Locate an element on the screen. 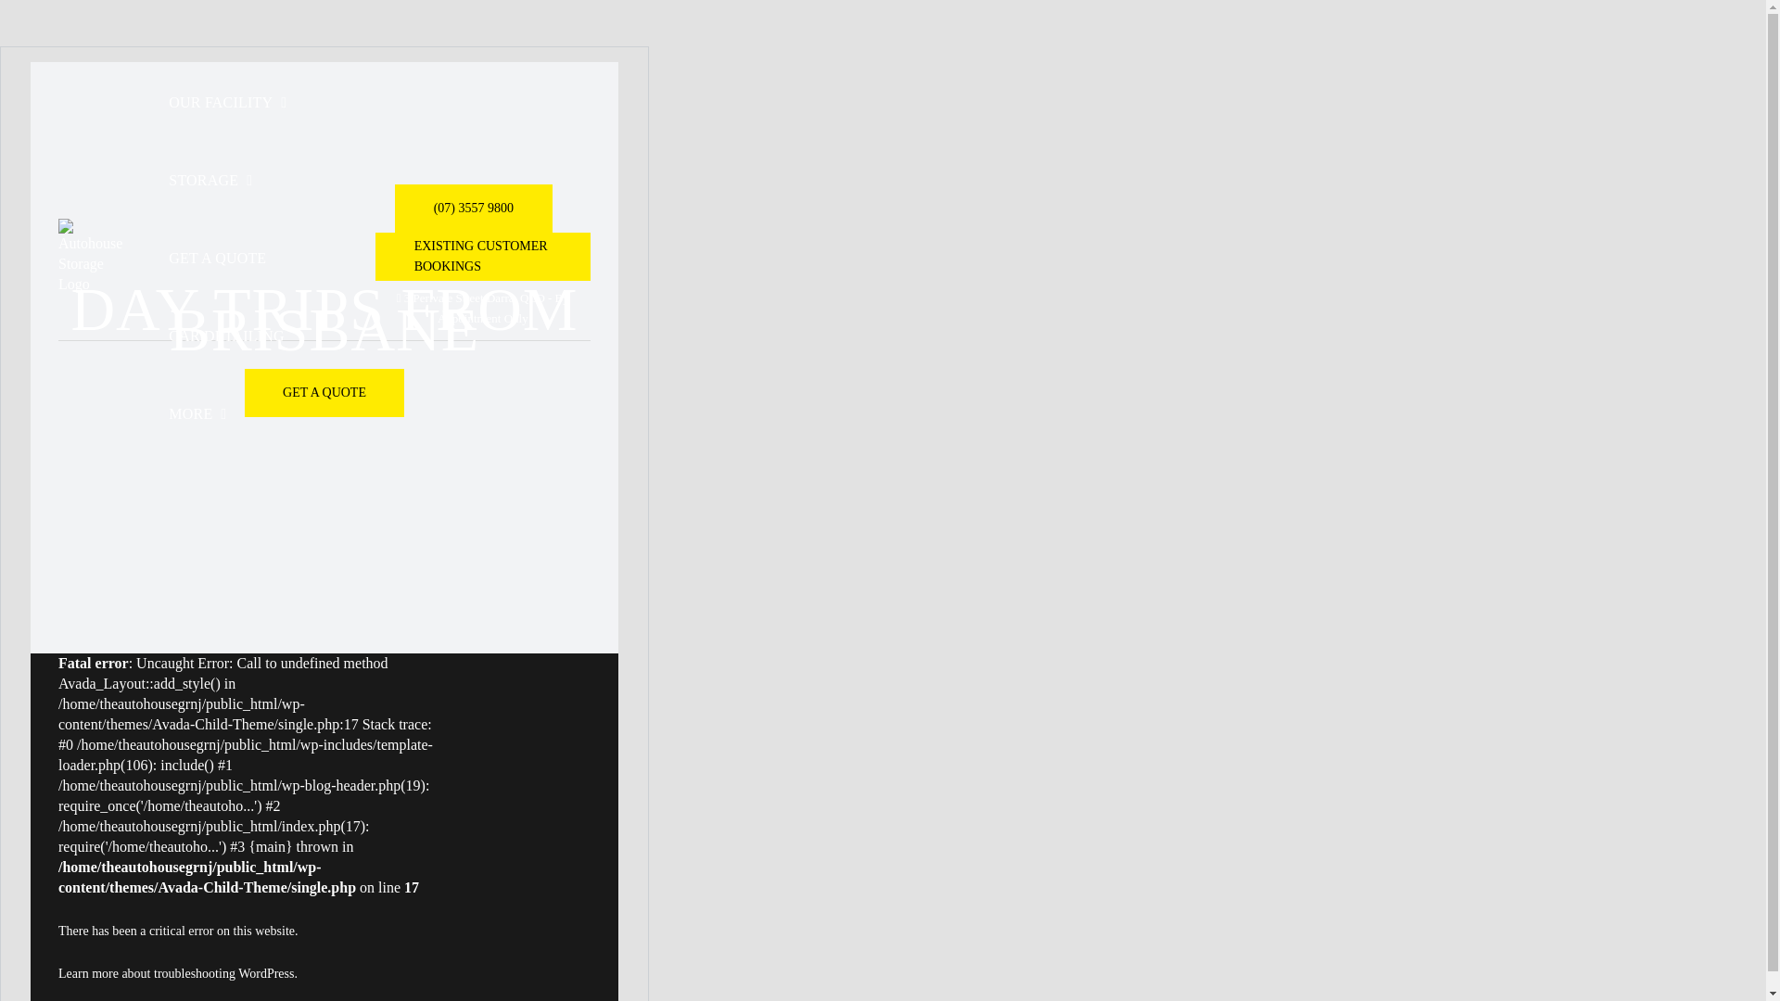  GET A QUOTE is located at coordinates (324, 393).